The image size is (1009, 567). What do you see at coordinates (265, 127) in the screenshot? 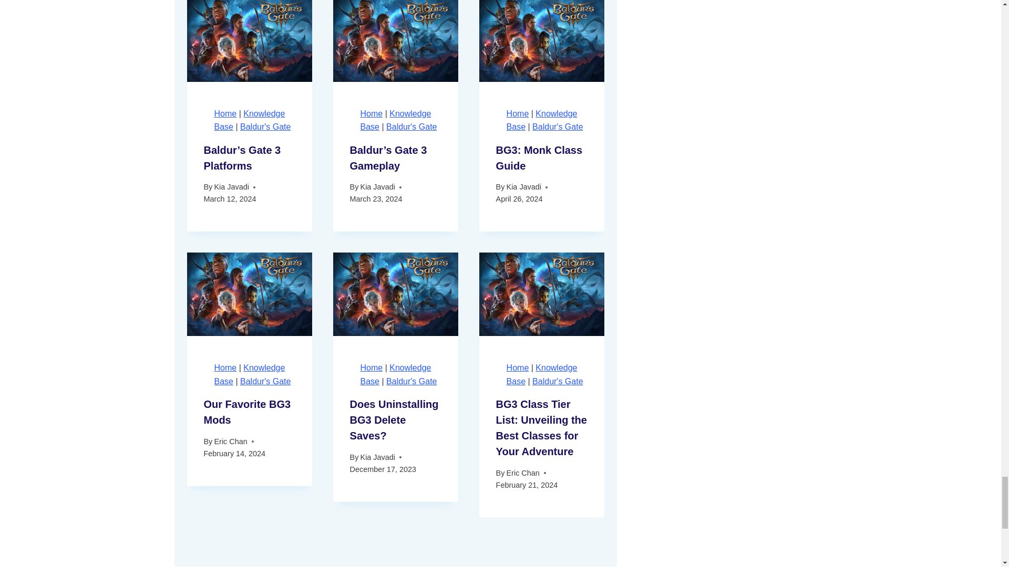
I see `Baldur's Gate` at bounding box center [265, 127].